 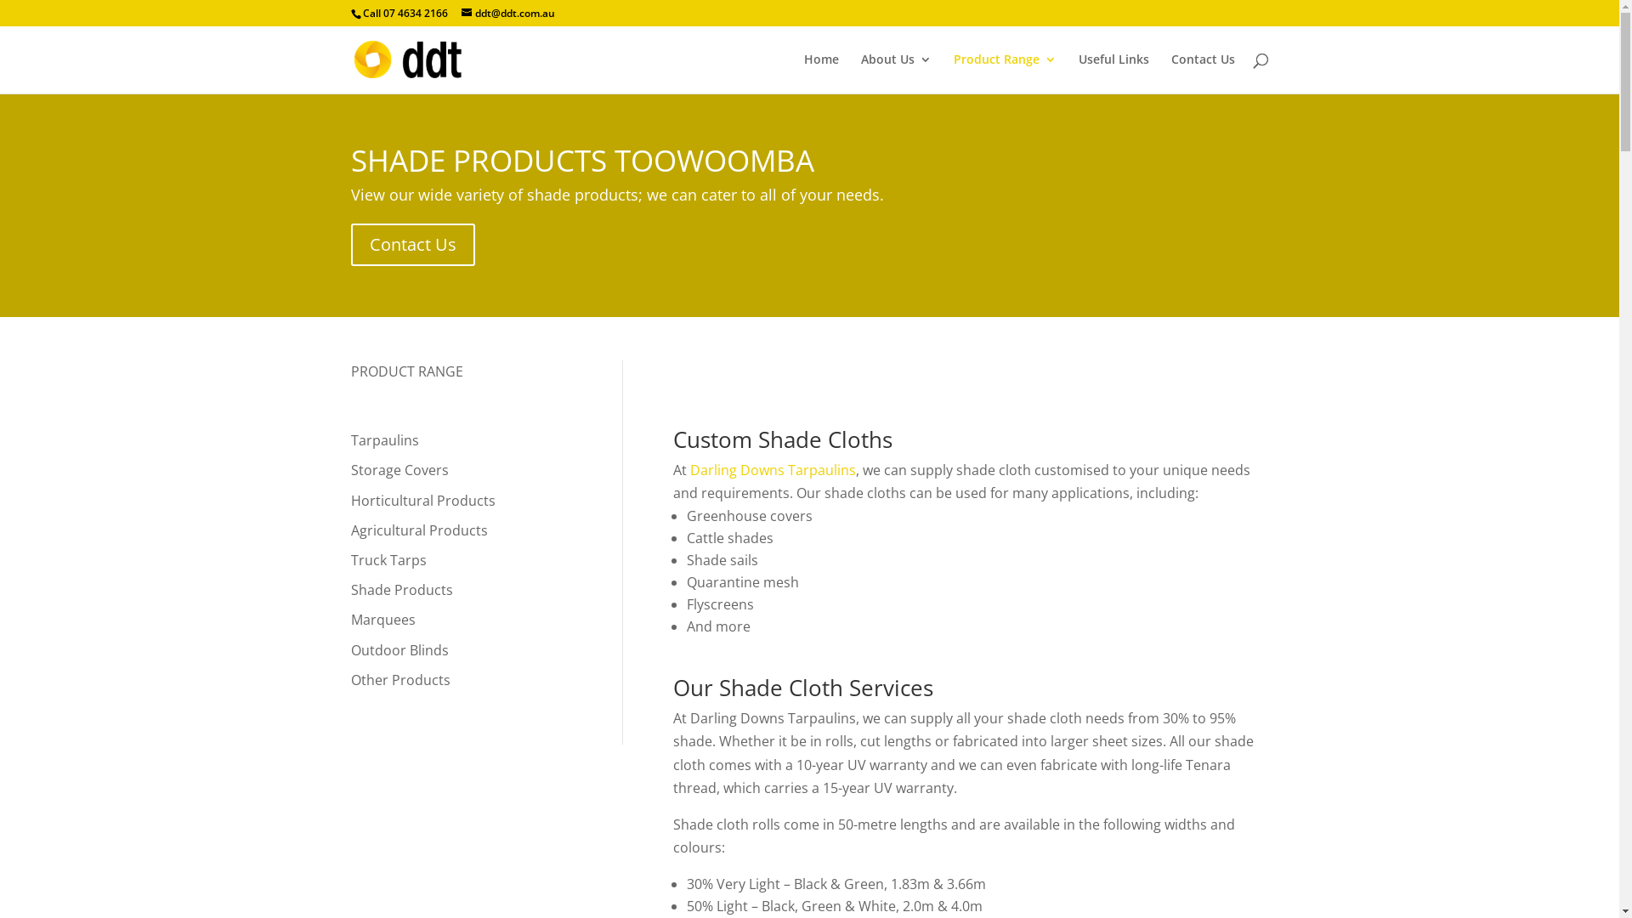 I want to click on Contact Us, so click(x=1204, y=73).